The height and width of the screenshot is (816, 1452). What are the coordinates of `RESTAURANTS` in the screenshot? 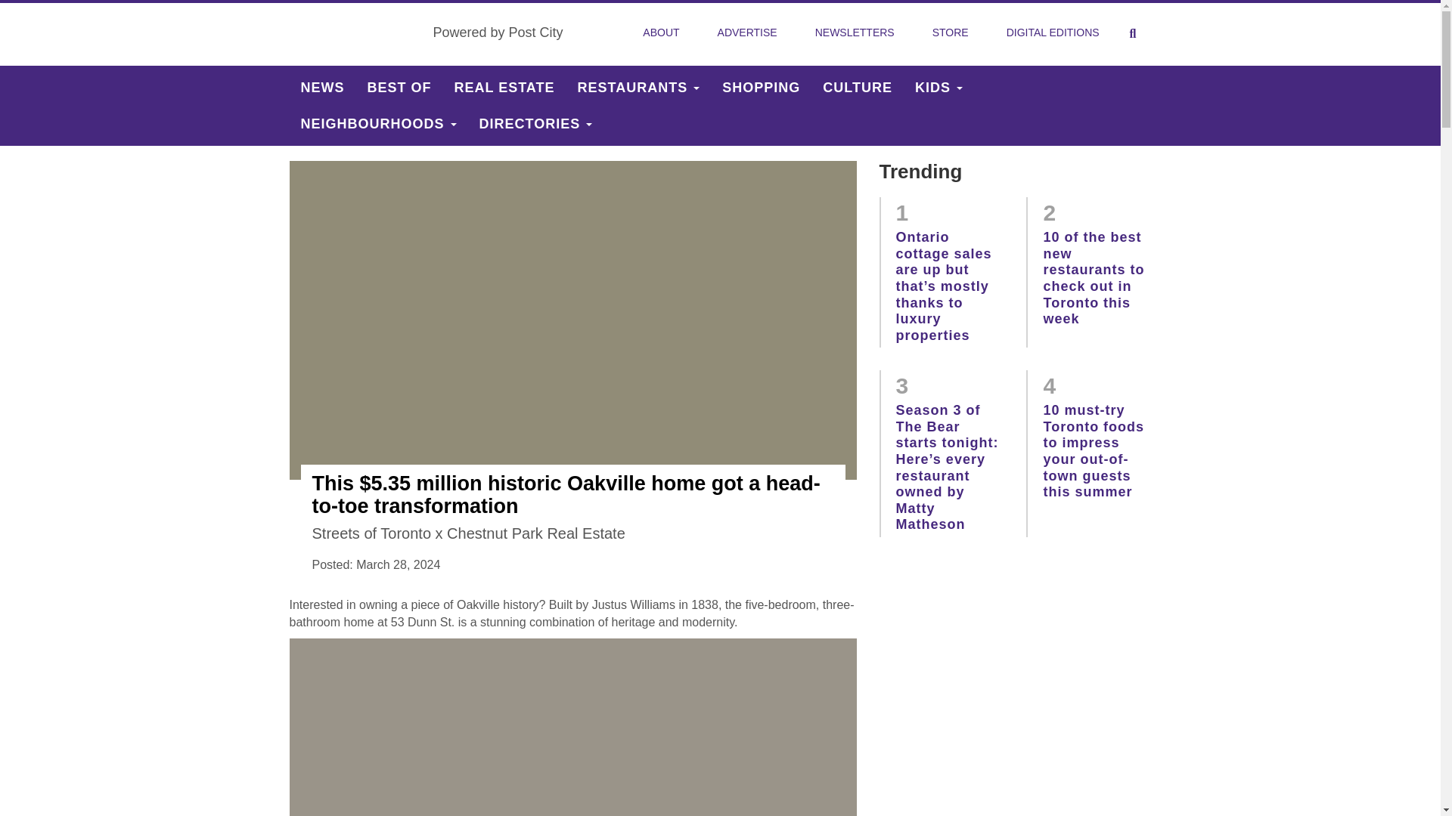 It's located at (638, 88).